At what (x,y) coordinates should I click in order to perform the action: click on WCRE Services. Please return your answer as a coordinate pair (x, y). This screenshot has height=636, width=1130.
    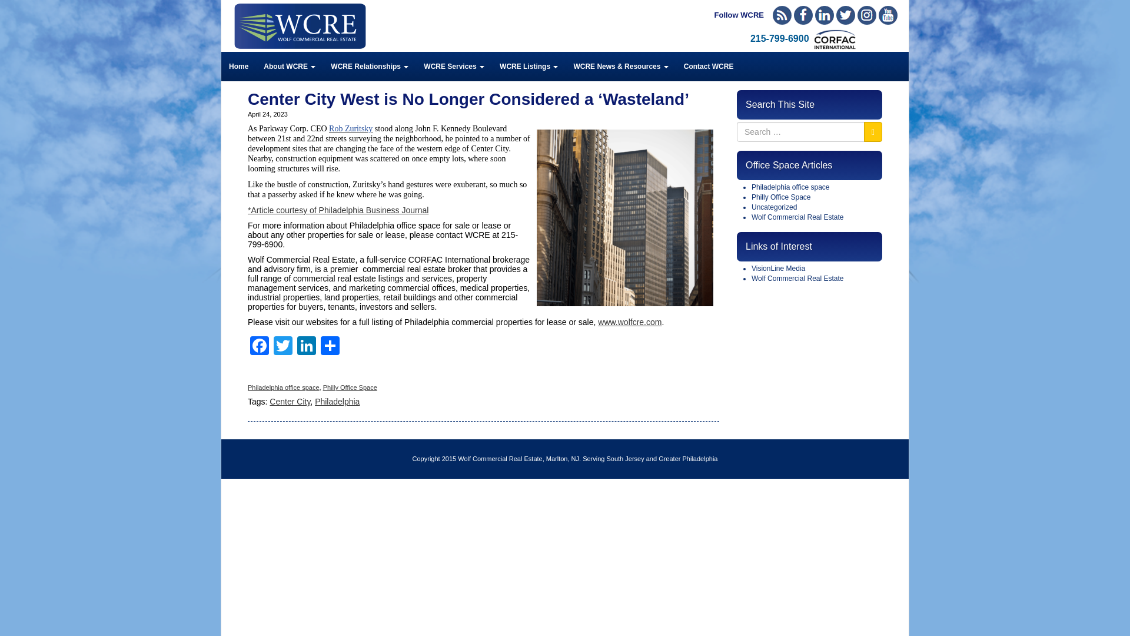
    Looking at the image, I should click on (453, 66).